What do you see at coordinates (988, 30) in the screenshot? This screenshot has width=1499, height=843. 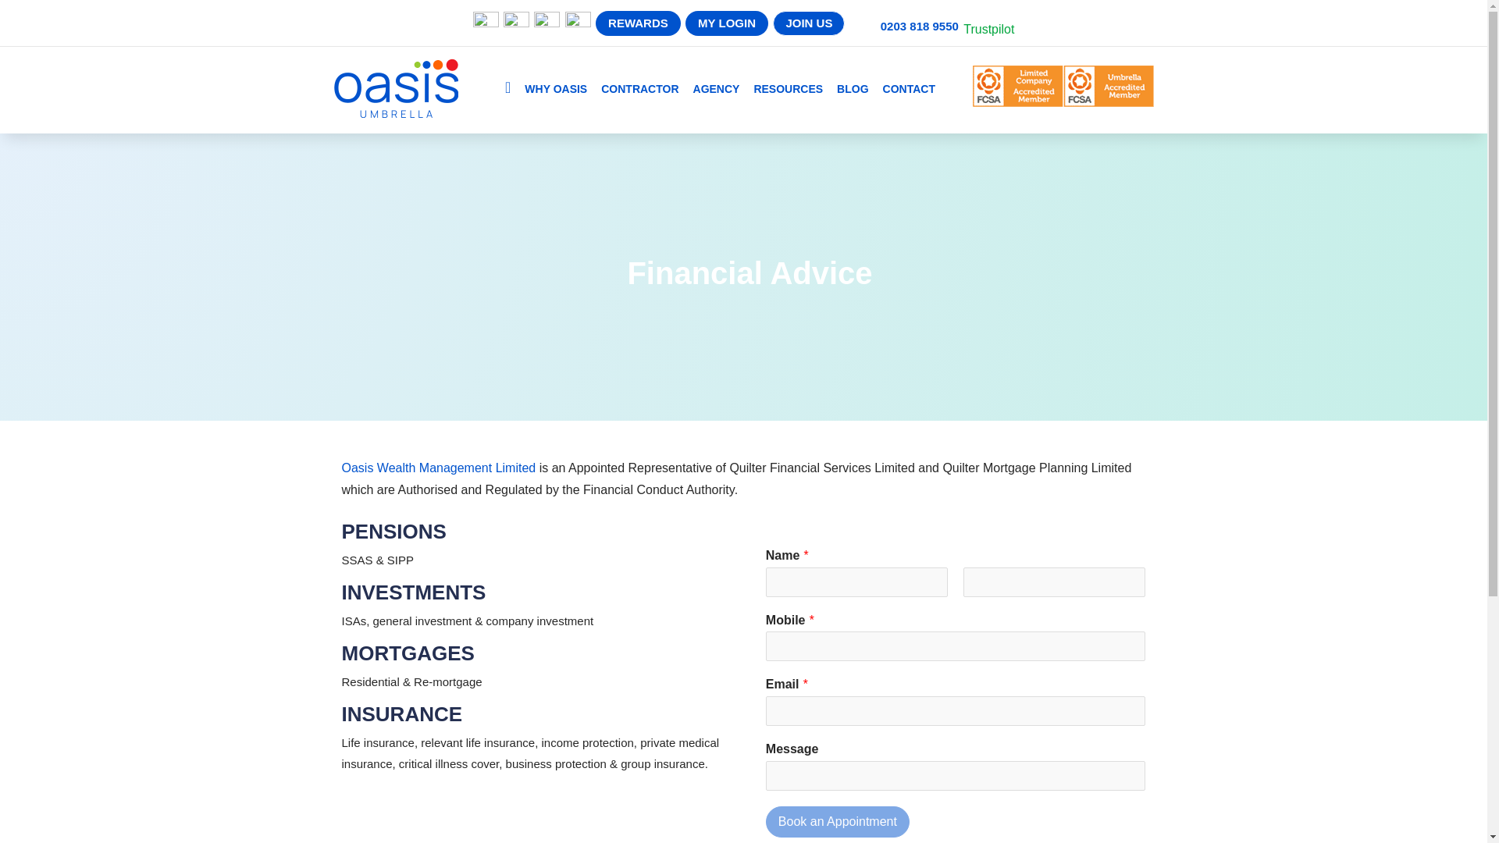 I see `Trustpilot` at bounding box center [988, 30].